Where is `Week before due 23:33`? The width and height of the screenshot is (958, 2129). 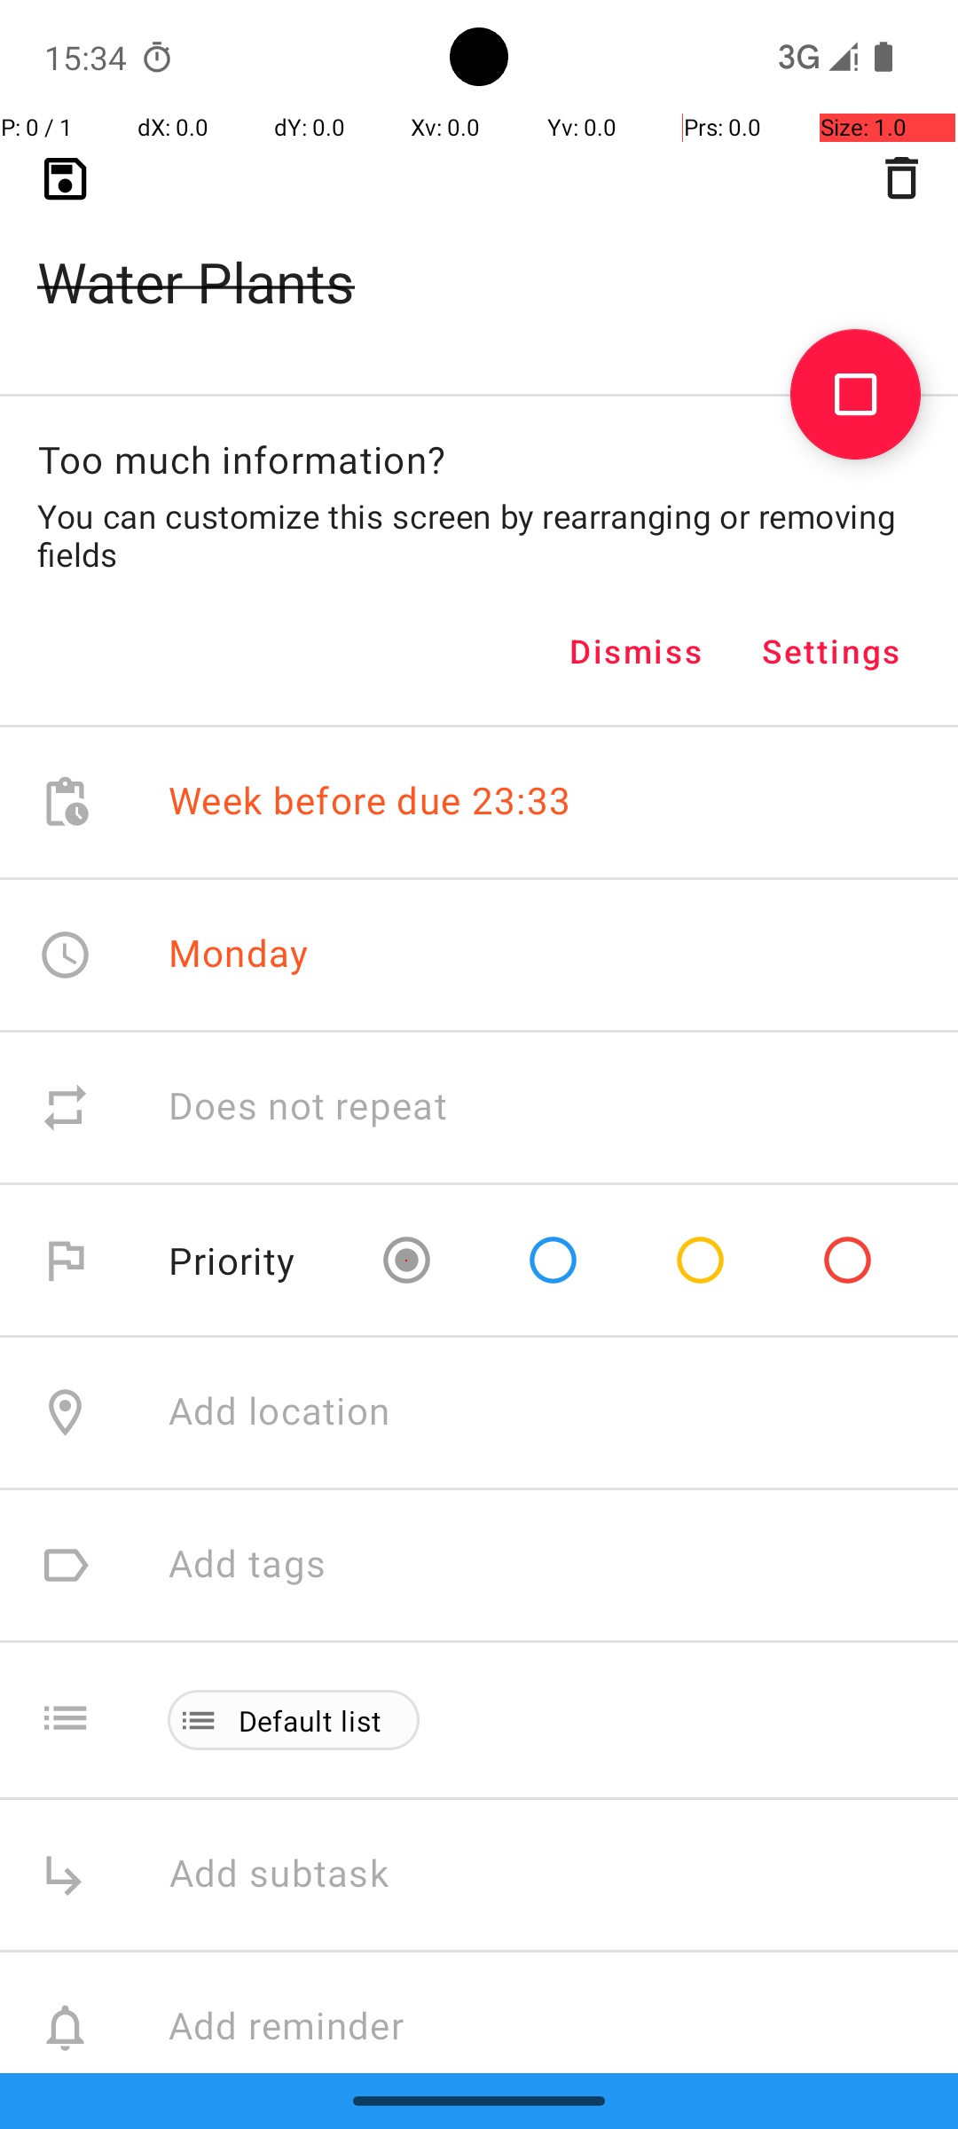
Week before due 23:33 is located at coordinates (370, 802).